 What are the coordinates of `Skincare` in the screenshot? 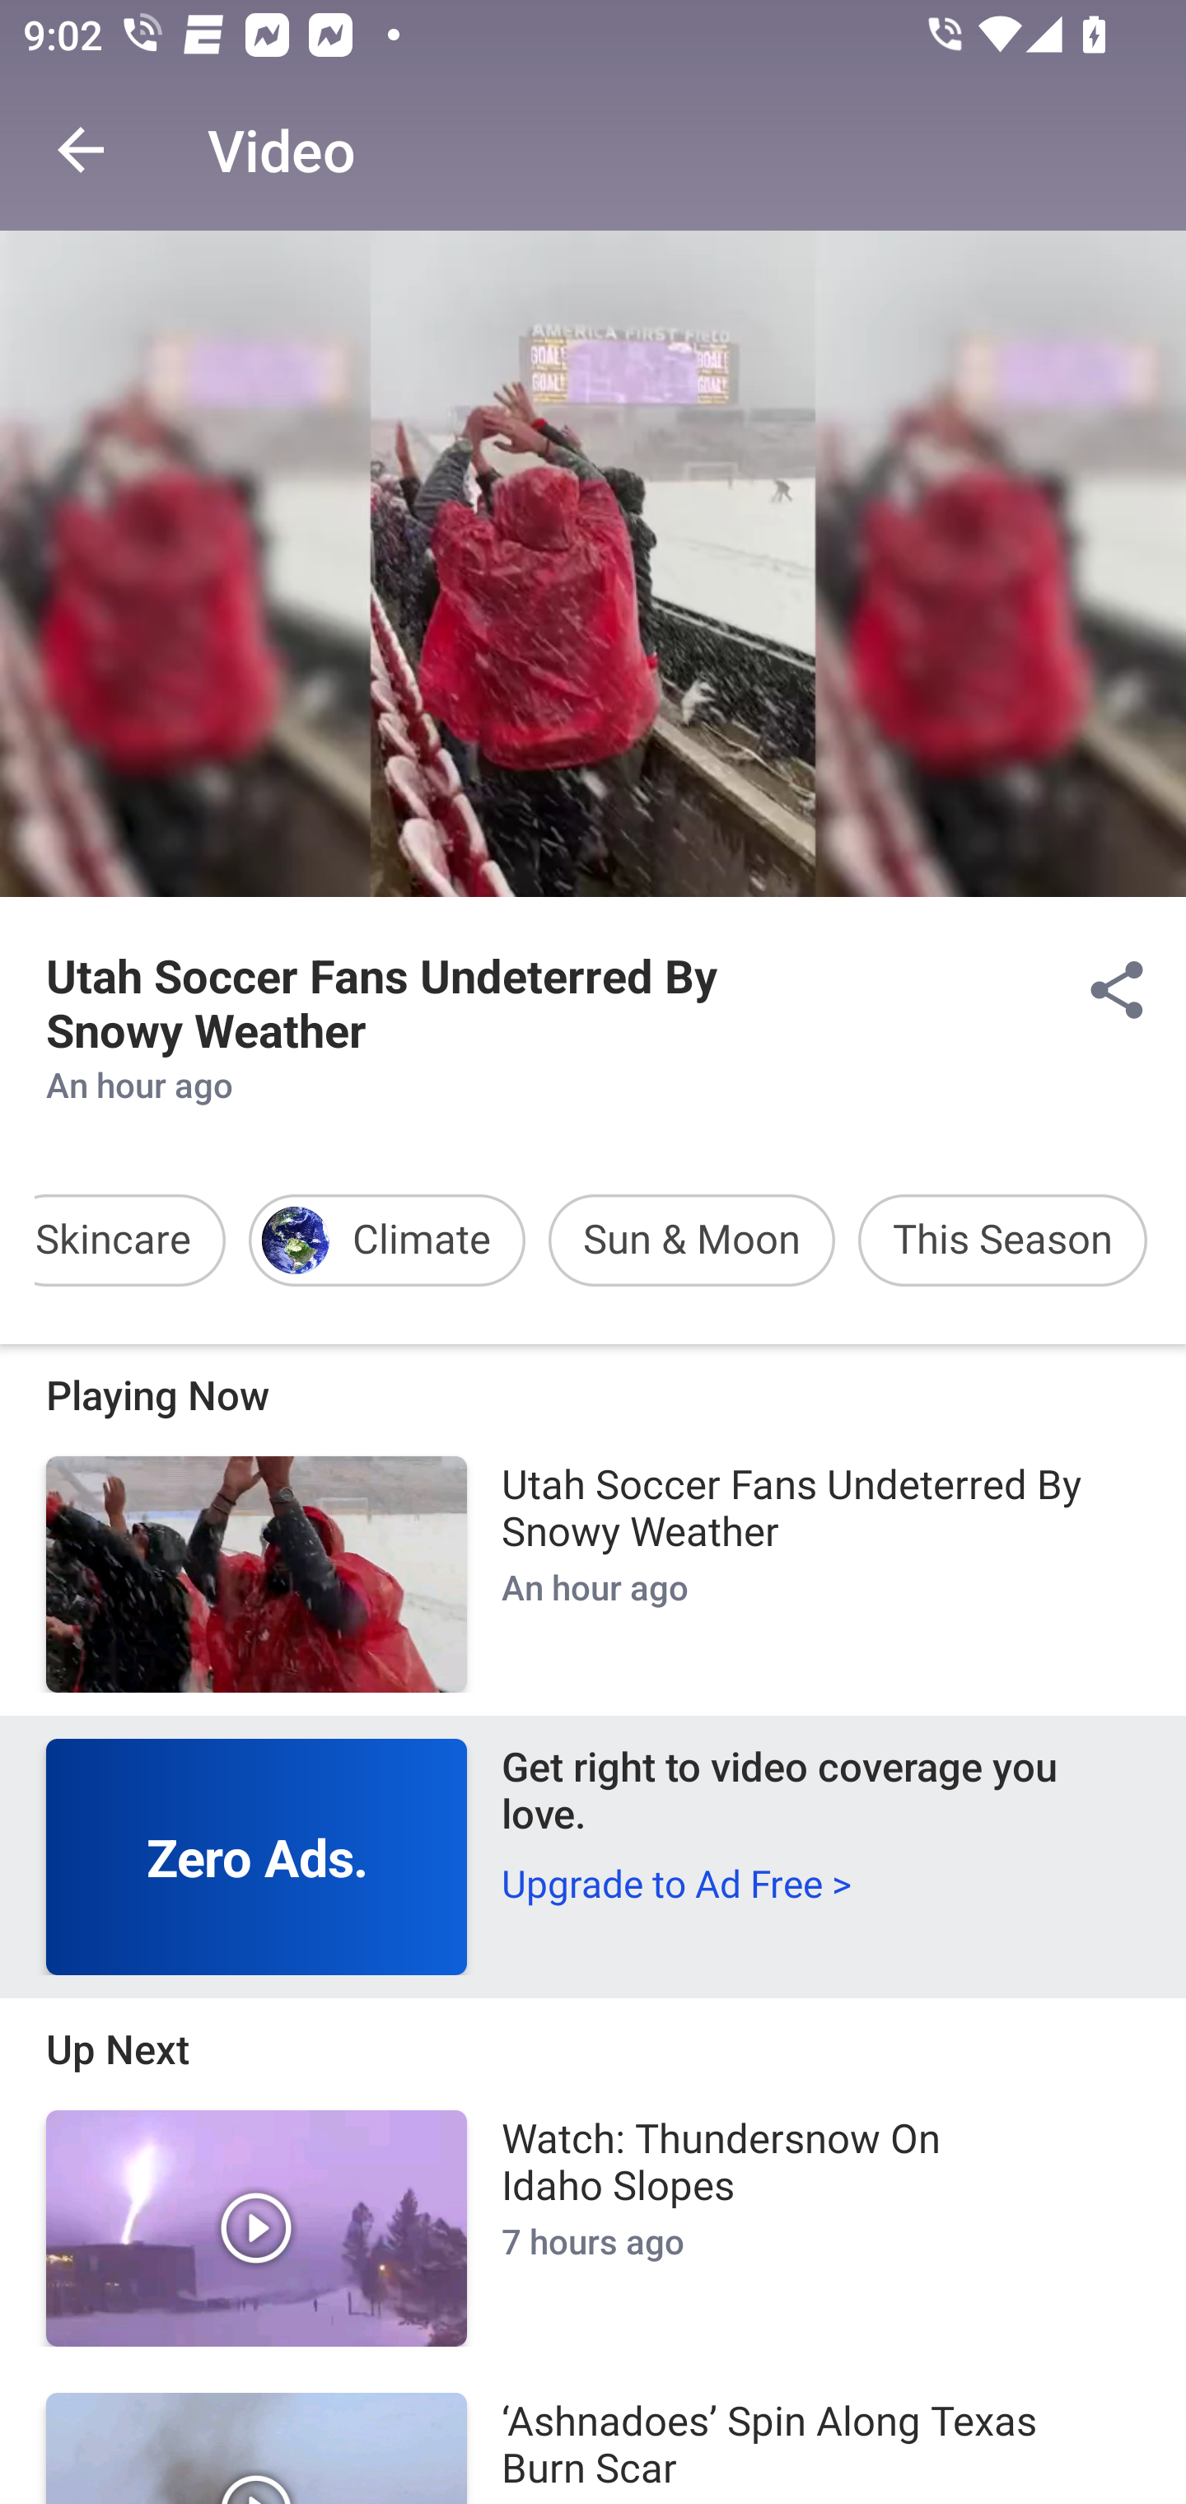 It's located at (113, 1240).